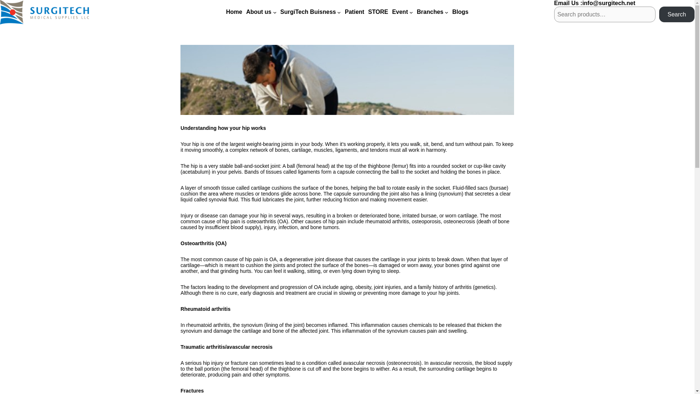 The height and width of the screenshot is (394, 700). Describe the element at coordinates (234, 12) in the screenshot. I see `Home` at that location.